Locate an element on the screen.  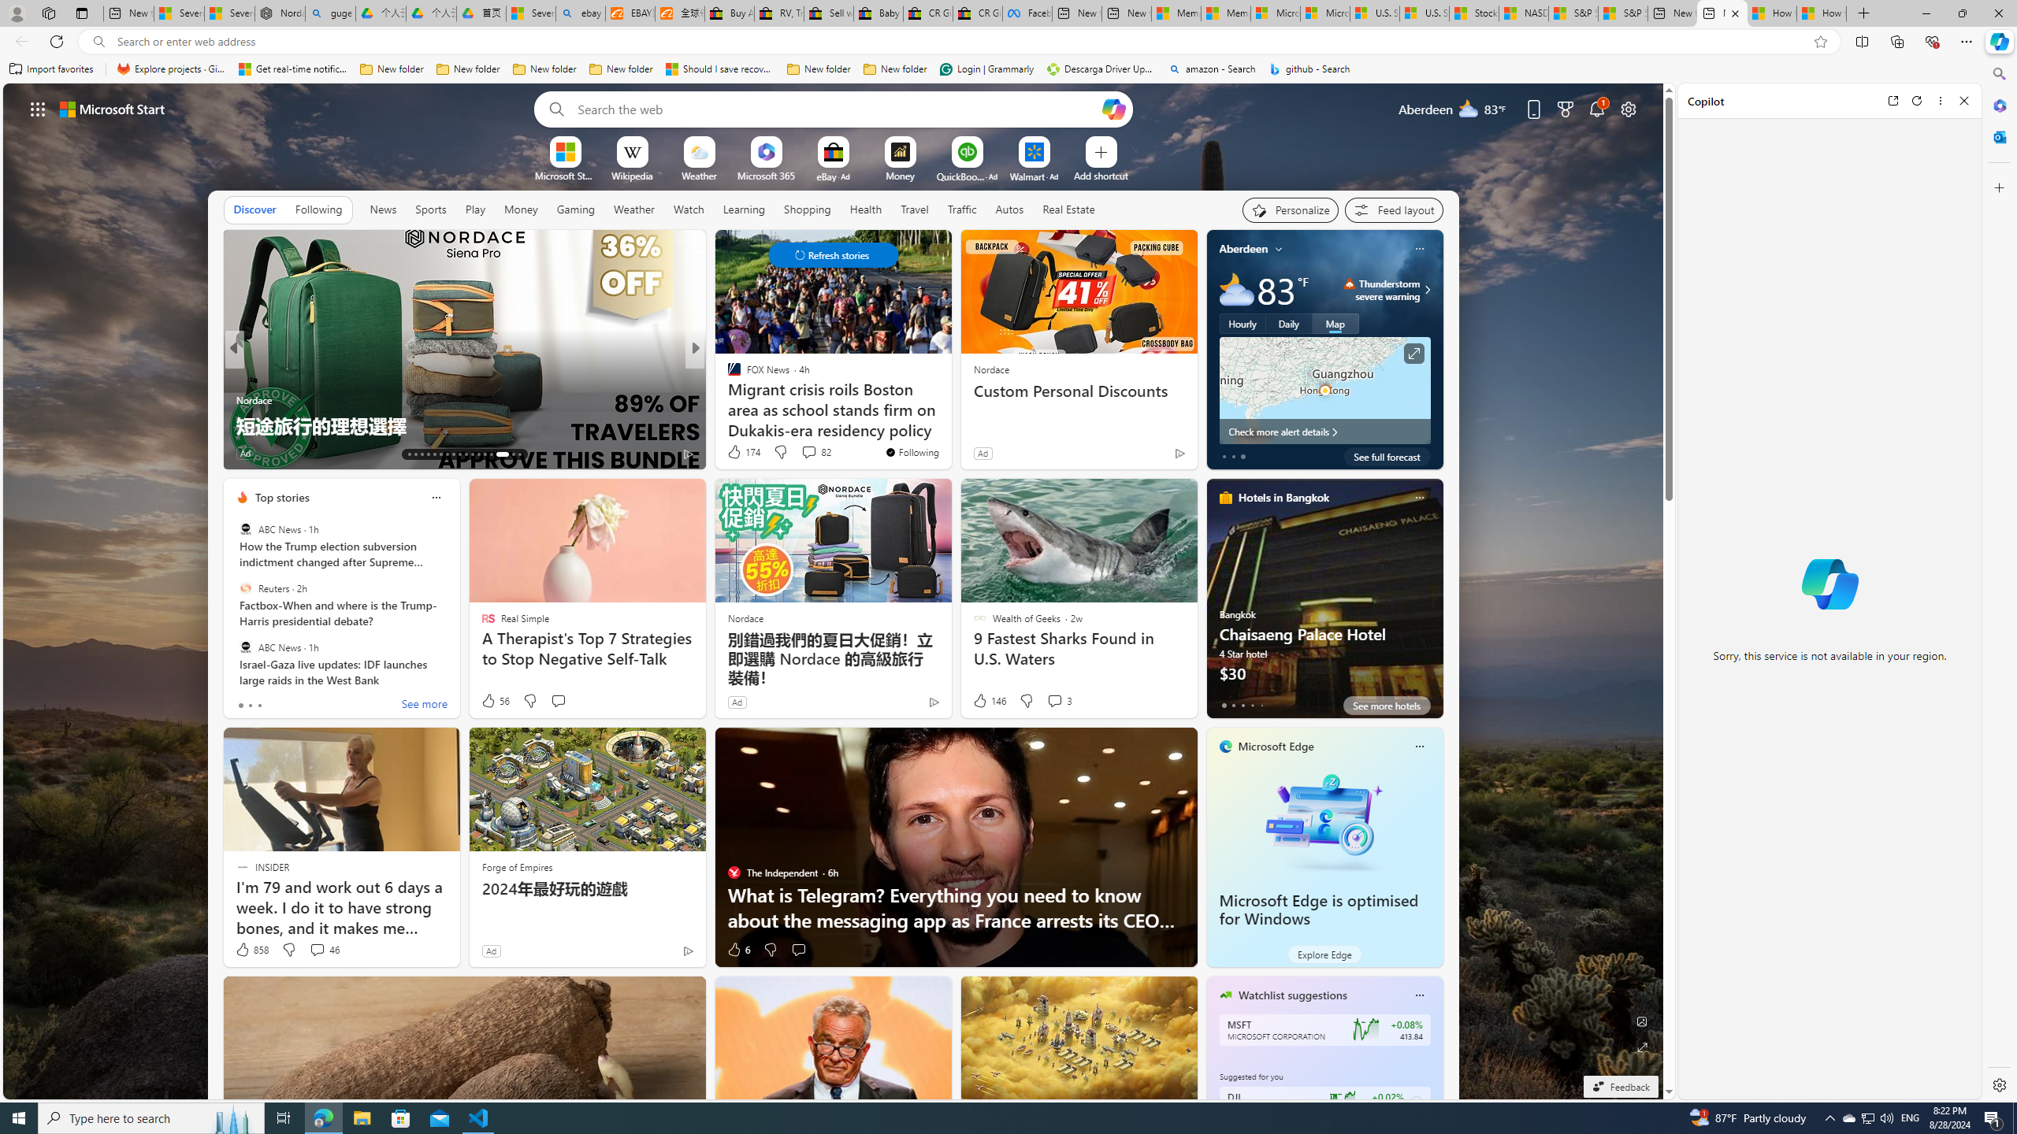
Address and search bar is located at coordinates (960, 42).